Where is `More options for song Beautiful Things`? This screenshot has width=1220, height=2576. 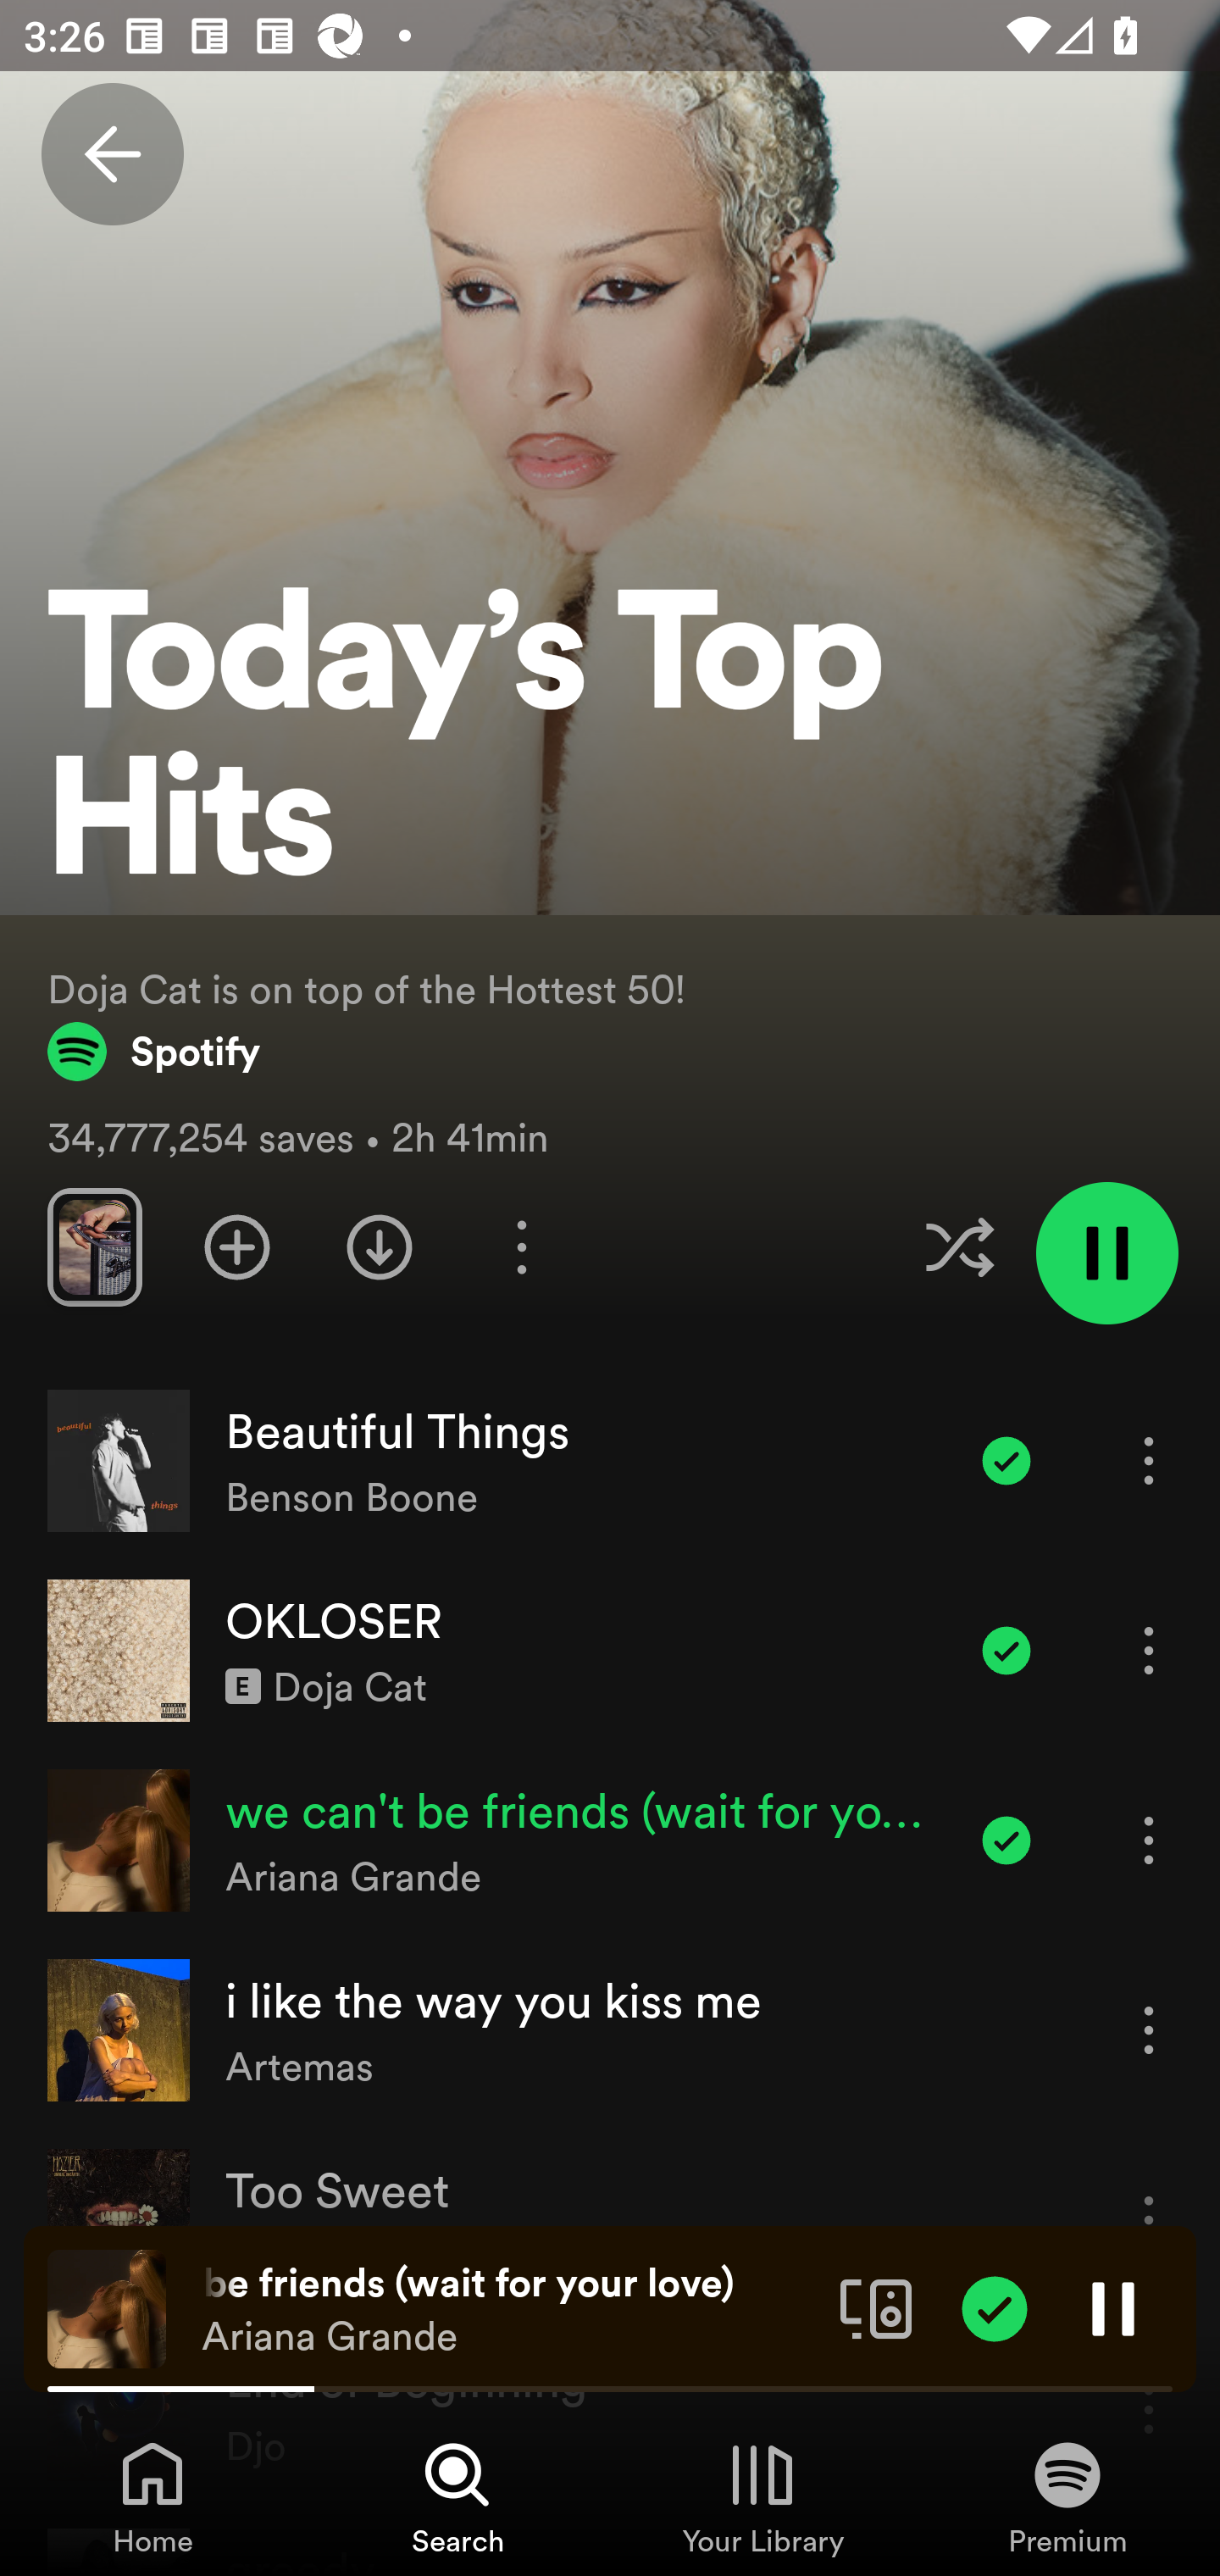
More options for song Beautiful Things is located at coordinates (1149, 1460).